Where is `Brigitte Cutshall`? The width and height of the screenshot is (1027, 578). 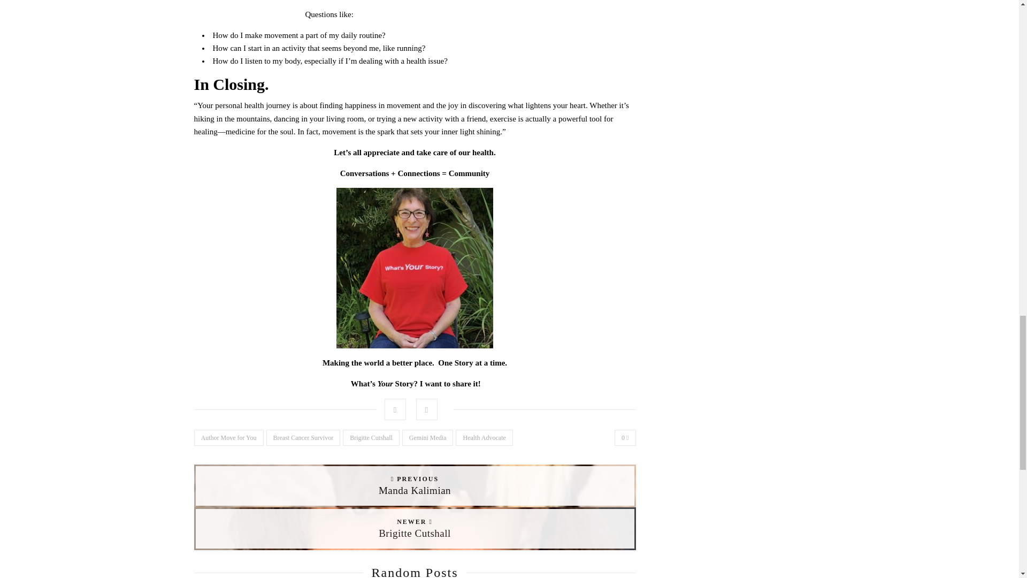
Brigitte Cutshall is located at coordinates (371, 438).